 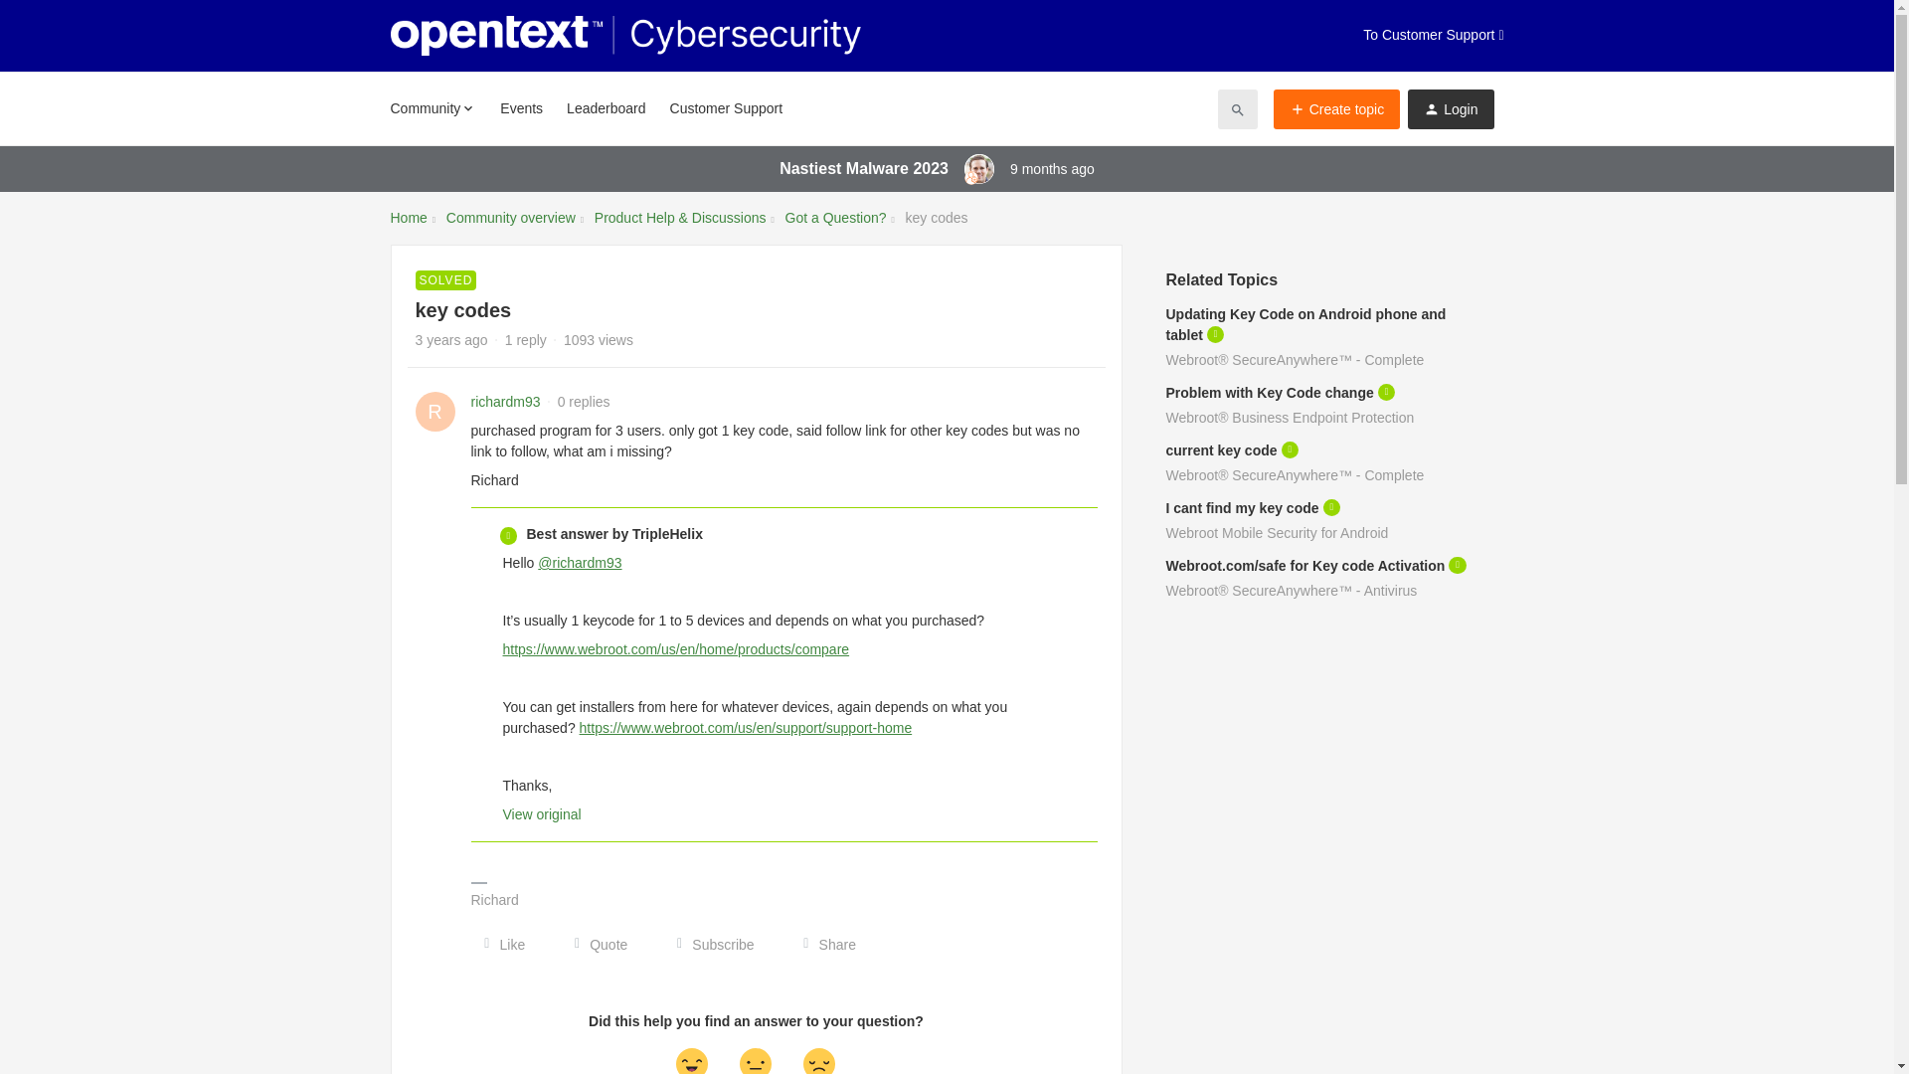 I want to click on Community, so click(x=432, y=107).